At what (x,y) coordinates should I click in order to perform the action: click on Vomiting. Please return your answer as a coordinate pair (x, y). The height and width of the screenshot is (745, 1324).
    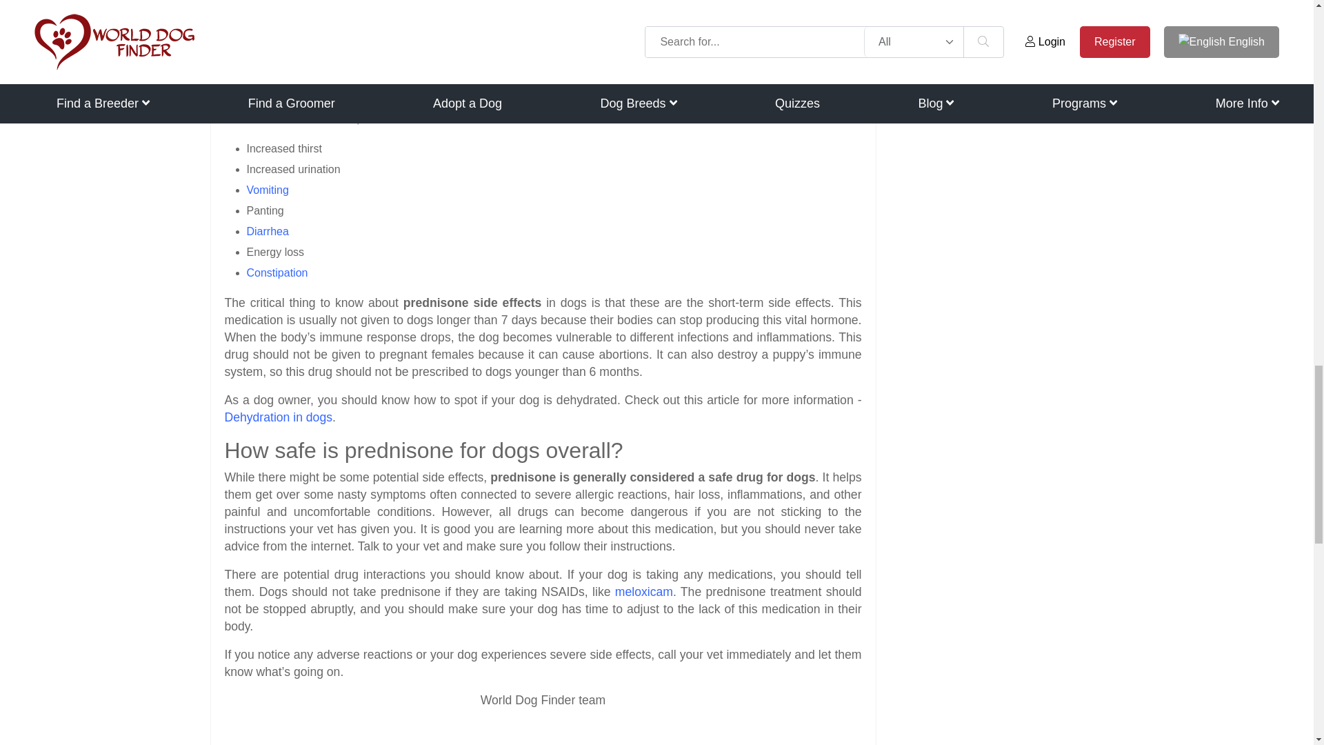
    Looking at the image, I should click on (268, 189).